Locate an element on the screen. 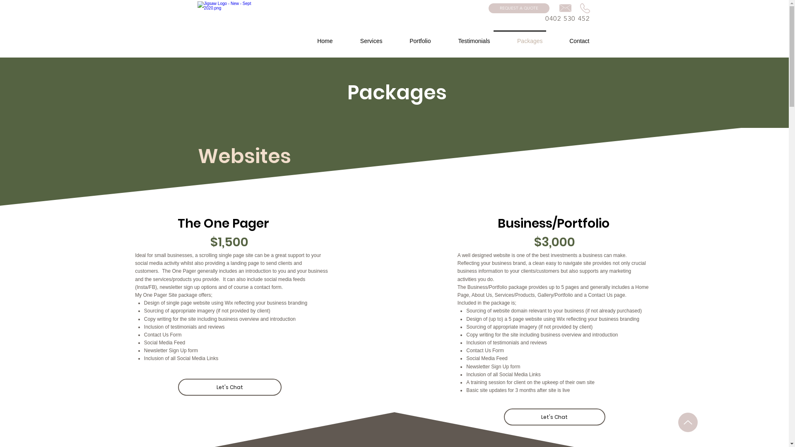 Image resolution: width=795 pixels, height=447 pixels. Let's Chat is located at coordinates (555, 417).